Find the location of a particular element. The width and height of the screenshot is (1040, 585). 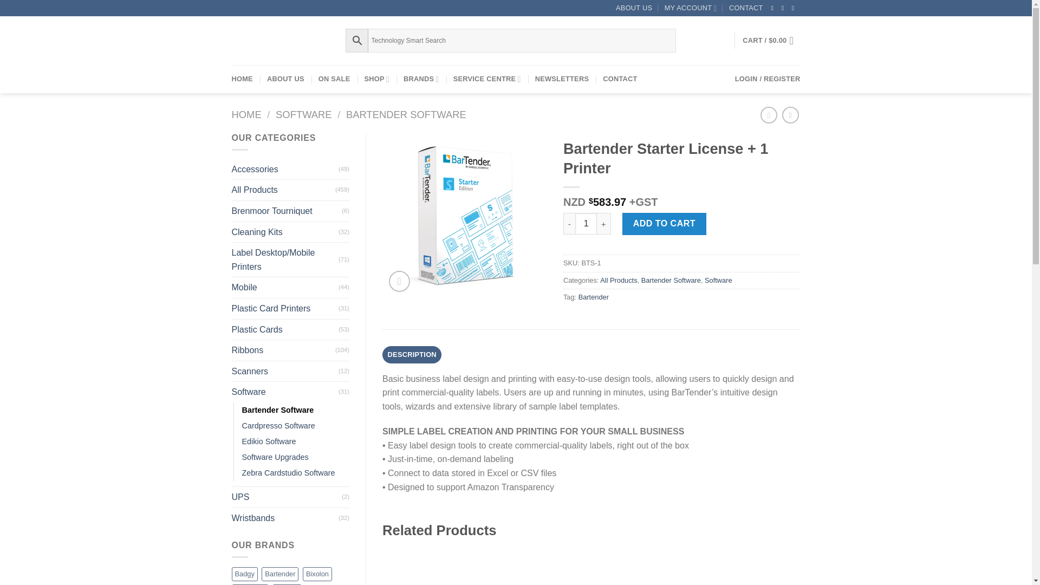

ABOUT US is located at coordinates (286, 79).